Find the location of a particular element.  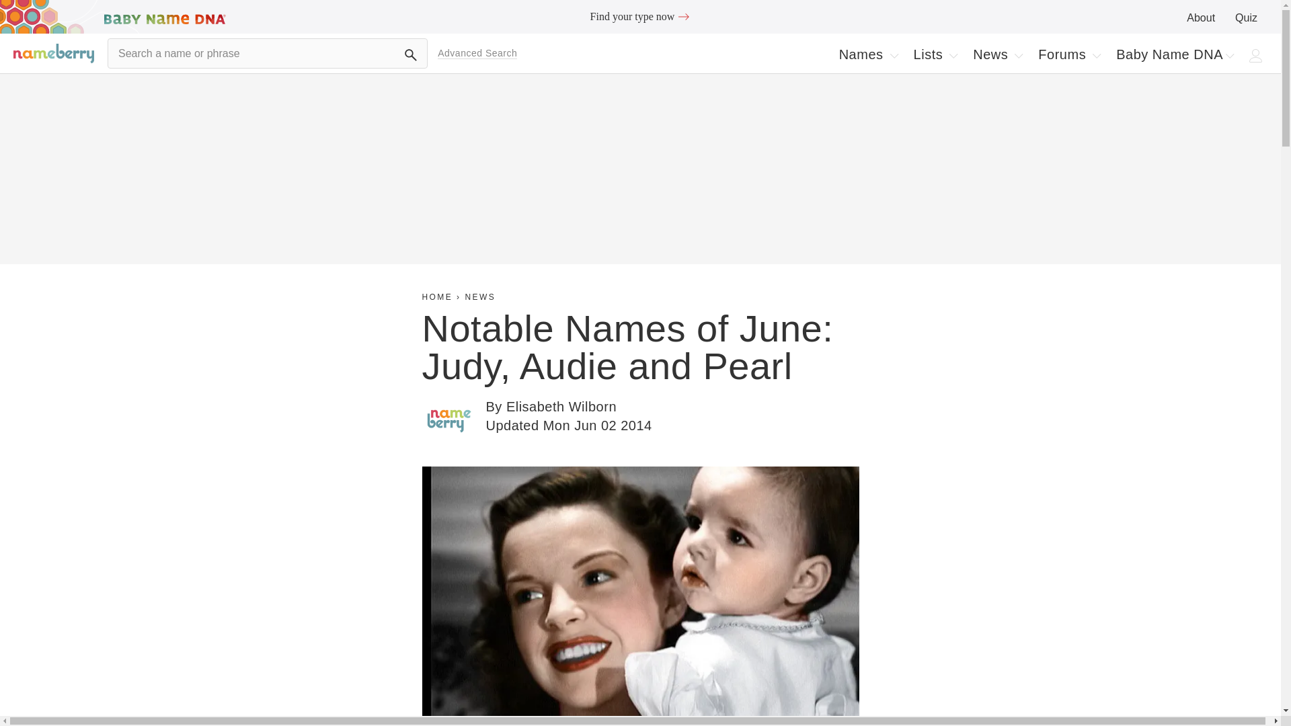

Search is located at coordinates (936, 54).